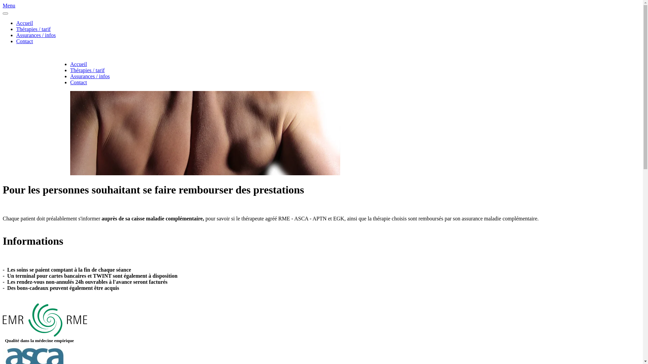 The height and width of the screenshot is (364, 648). What do you see at coordinates (25, 5) in the screenshot?
I see `Skip to main content` at bounding box center [25, 5].